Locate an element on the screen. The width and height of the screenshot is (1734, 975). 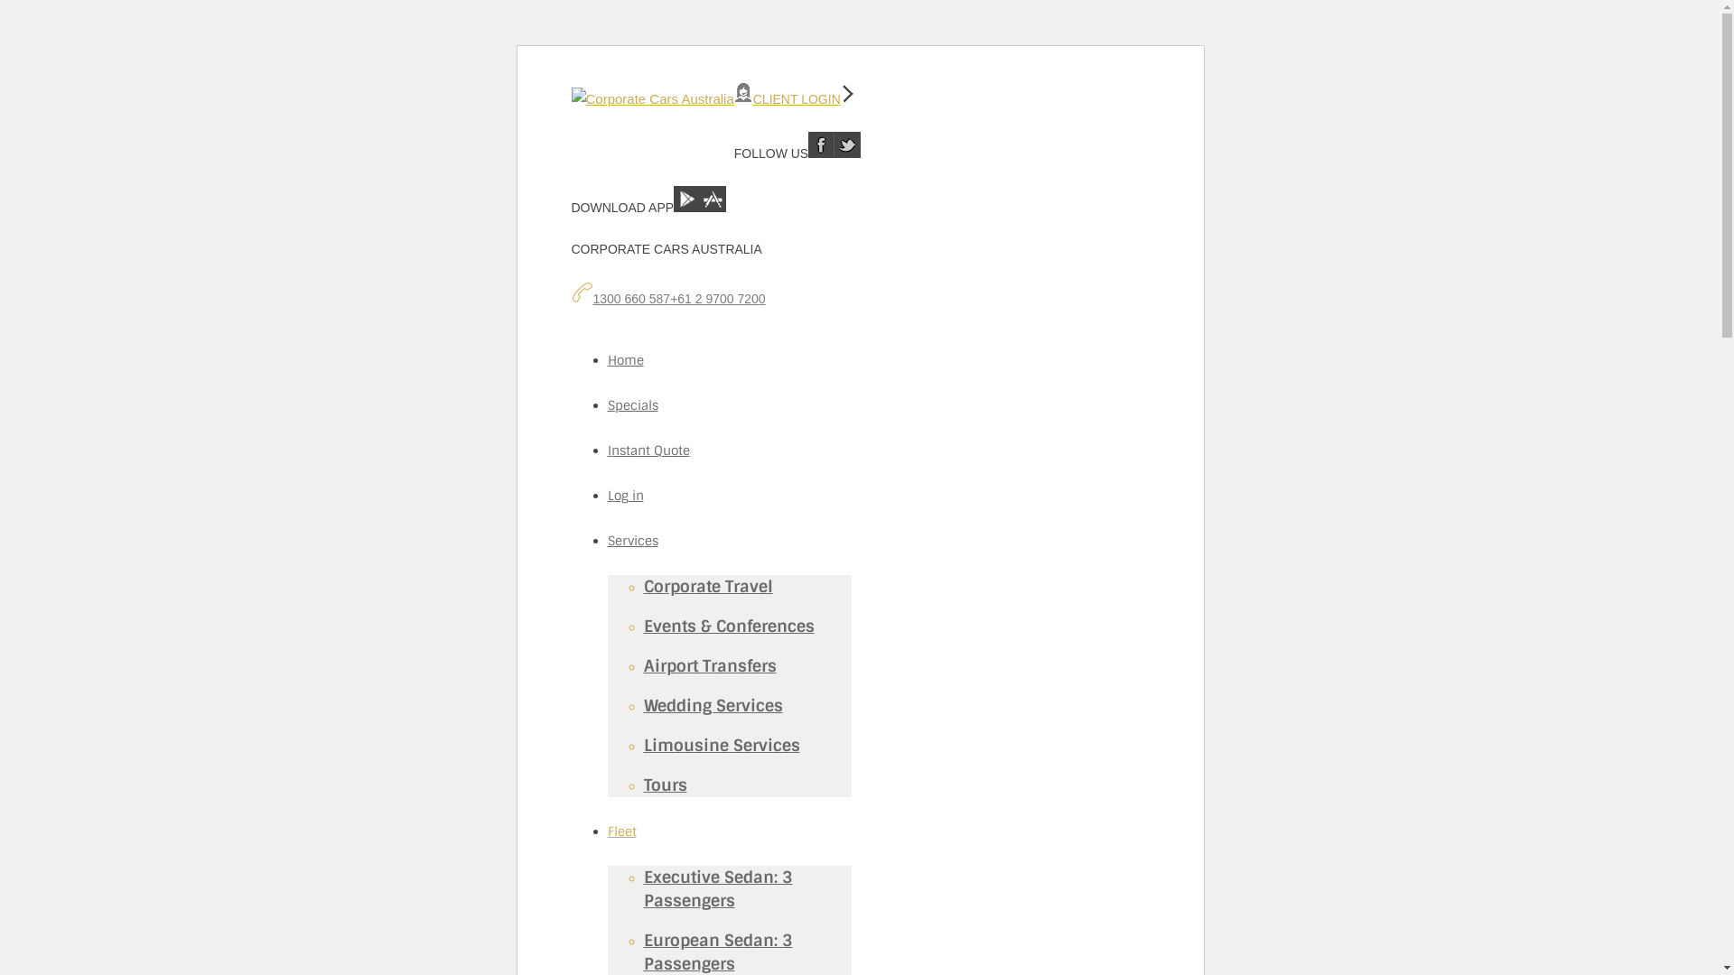
CLIENT LOGIN is located at coordinates (797, 99).